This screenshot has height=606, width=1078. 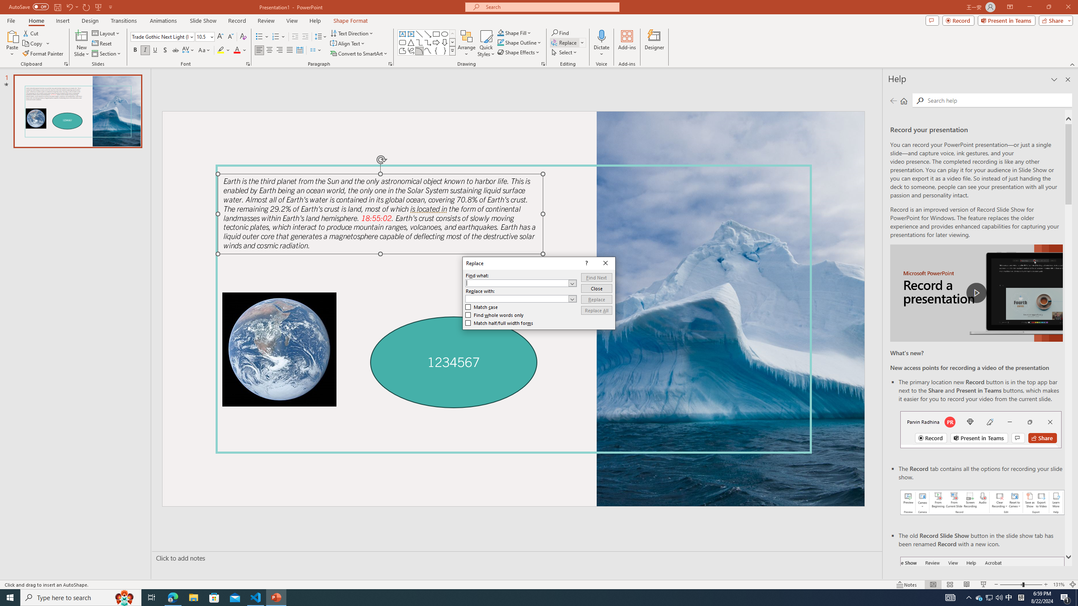 I want to click on Previous page, so click(x=894, y=101).